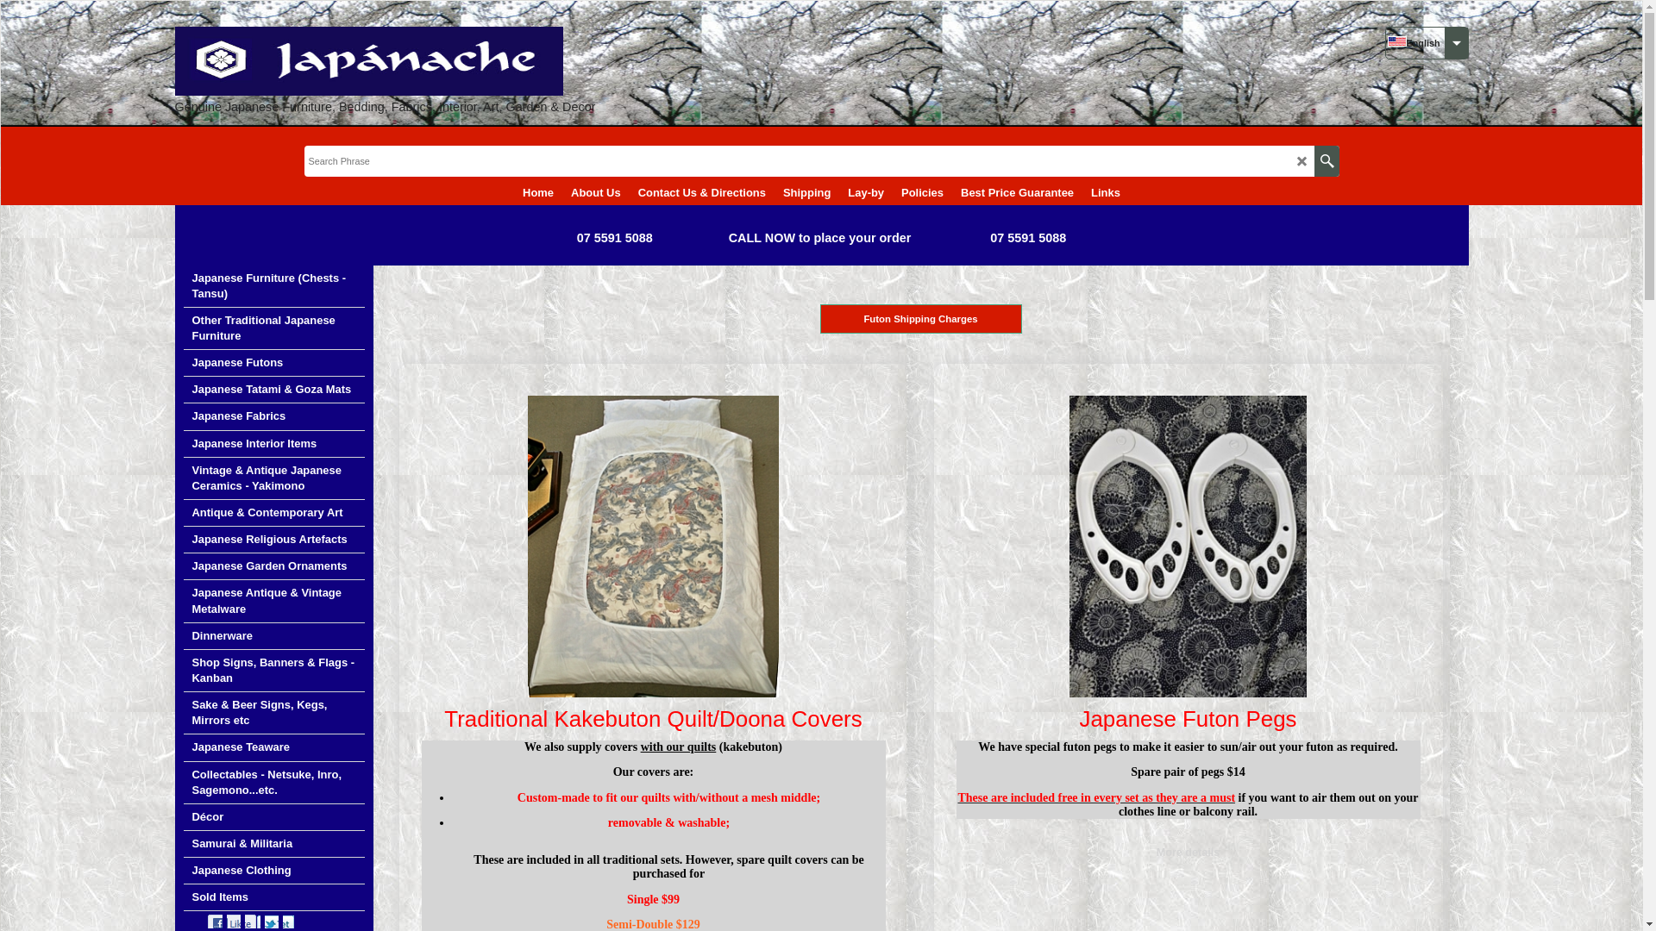  Describe the element at coordinates (273, 286) in the screenshot. I see `Japanese Furniture (Chests - Tansu)` at that location.